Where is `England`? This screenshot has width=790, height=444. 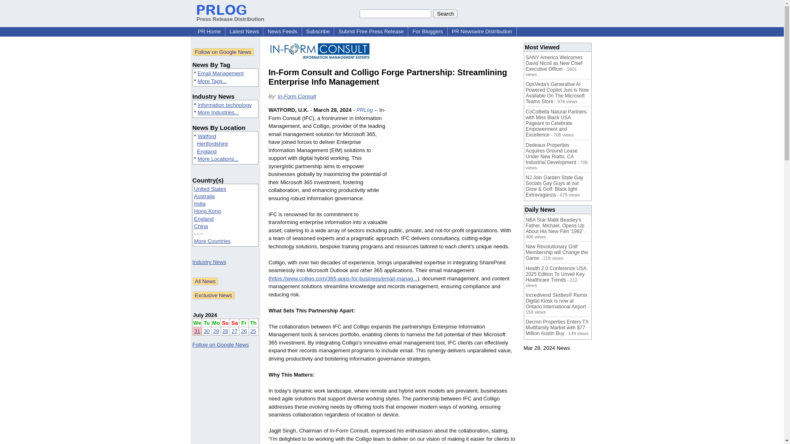
England is located at coordinates (204, 219).